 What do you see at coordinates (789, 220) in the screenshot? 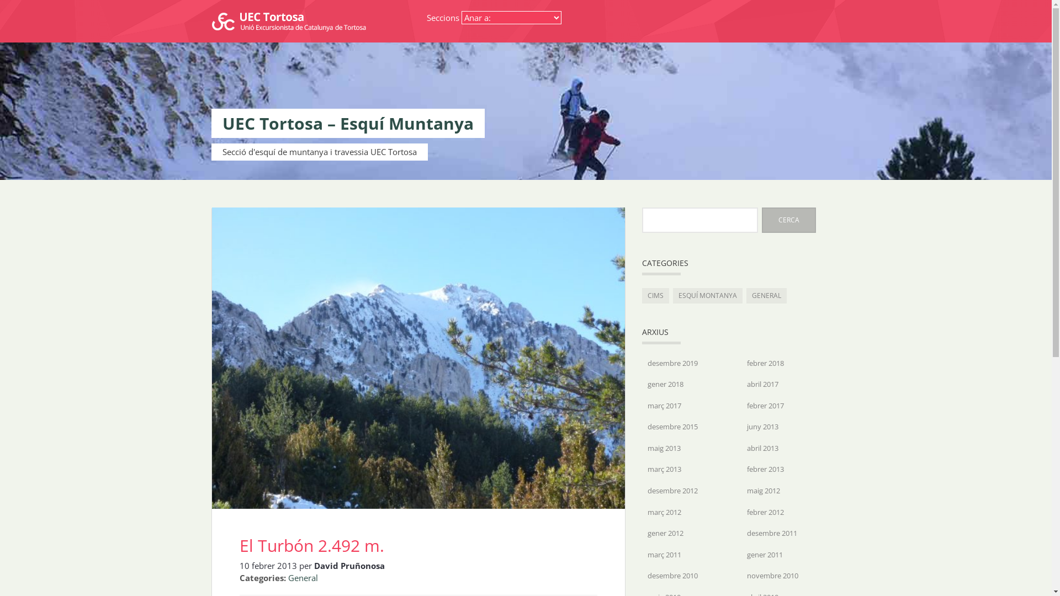
I see `Cerca` at bounding box center [789, 220].